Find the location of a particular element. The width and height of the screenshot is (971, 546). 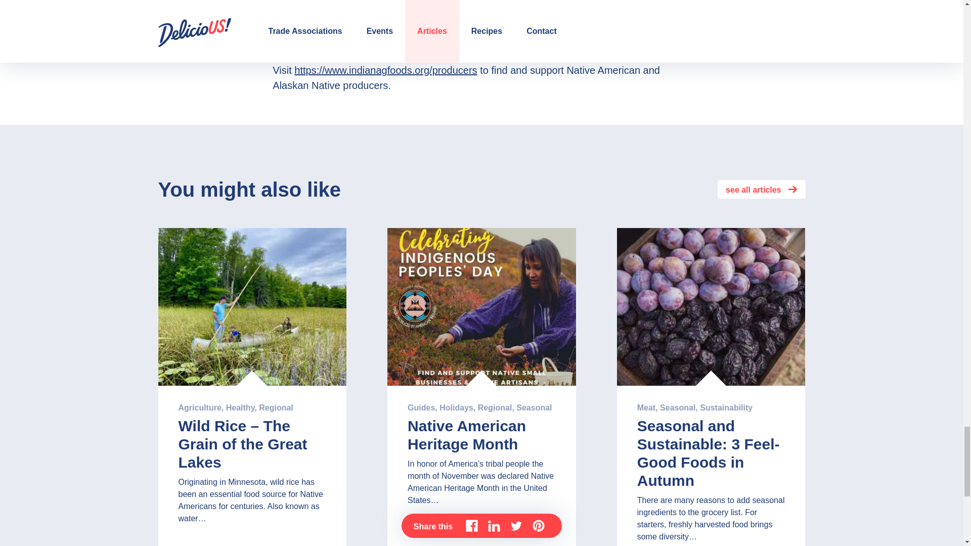

see all articles is located at coordinates (761, 189).